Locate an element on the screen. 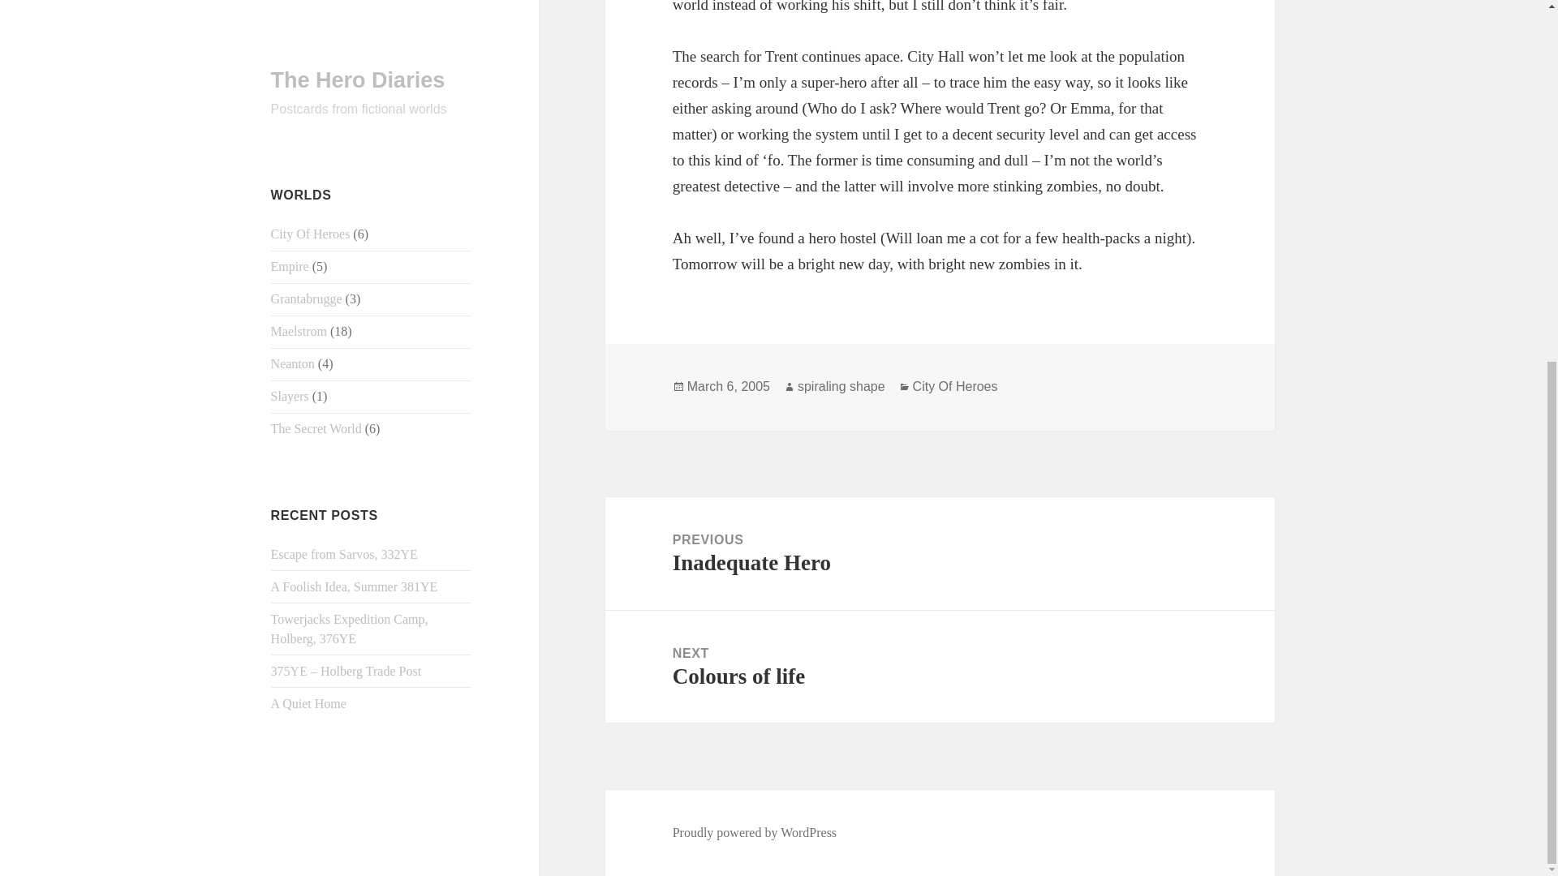 The height and width of the screenshot is (876, 1558). A Quiet Home is located at coordinates (940, 667).